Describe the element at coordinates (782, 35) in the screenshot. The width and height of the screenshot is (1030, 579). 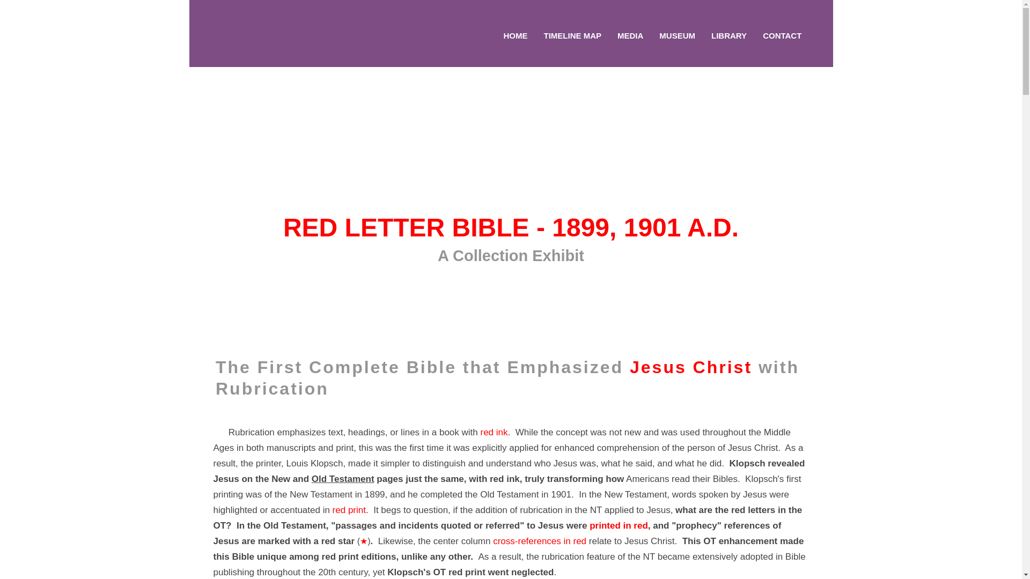
I see `CONTACT` at that location.